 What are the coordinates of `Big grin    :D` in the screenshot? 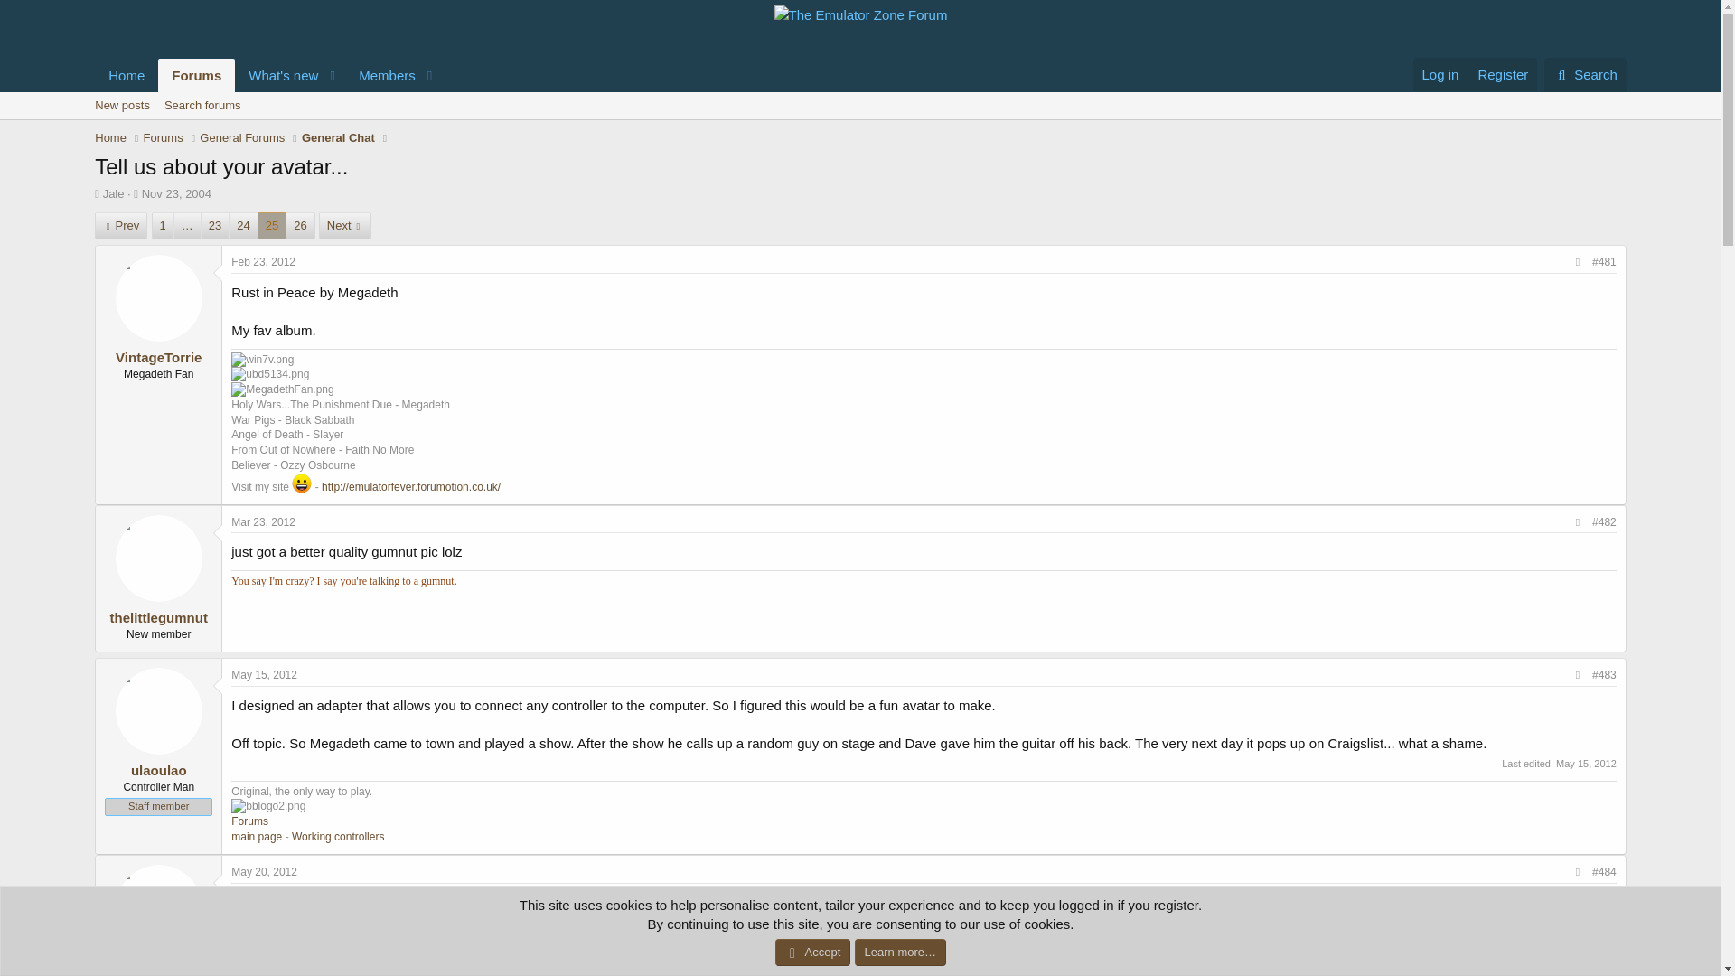 It's located at (302, 483).